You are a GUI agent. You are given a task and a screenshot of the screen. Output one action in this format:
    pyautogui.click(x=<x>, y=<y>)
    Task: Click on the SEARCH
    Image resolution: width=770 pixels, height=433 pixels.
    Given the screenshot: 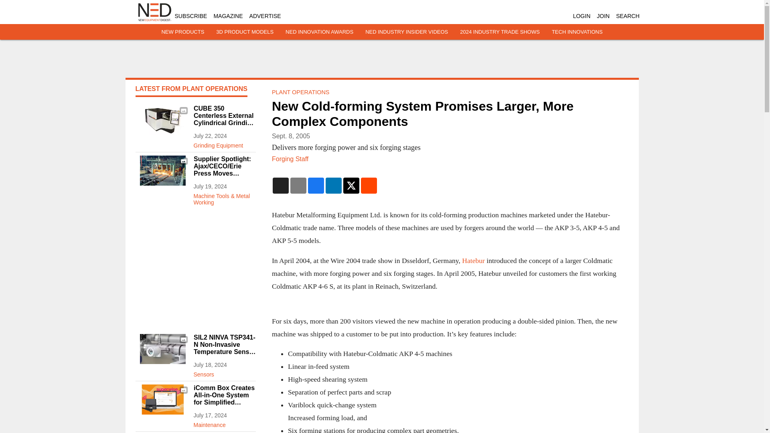 What is the action you would take?
    pyautogui.click(x=627, y=16)
    